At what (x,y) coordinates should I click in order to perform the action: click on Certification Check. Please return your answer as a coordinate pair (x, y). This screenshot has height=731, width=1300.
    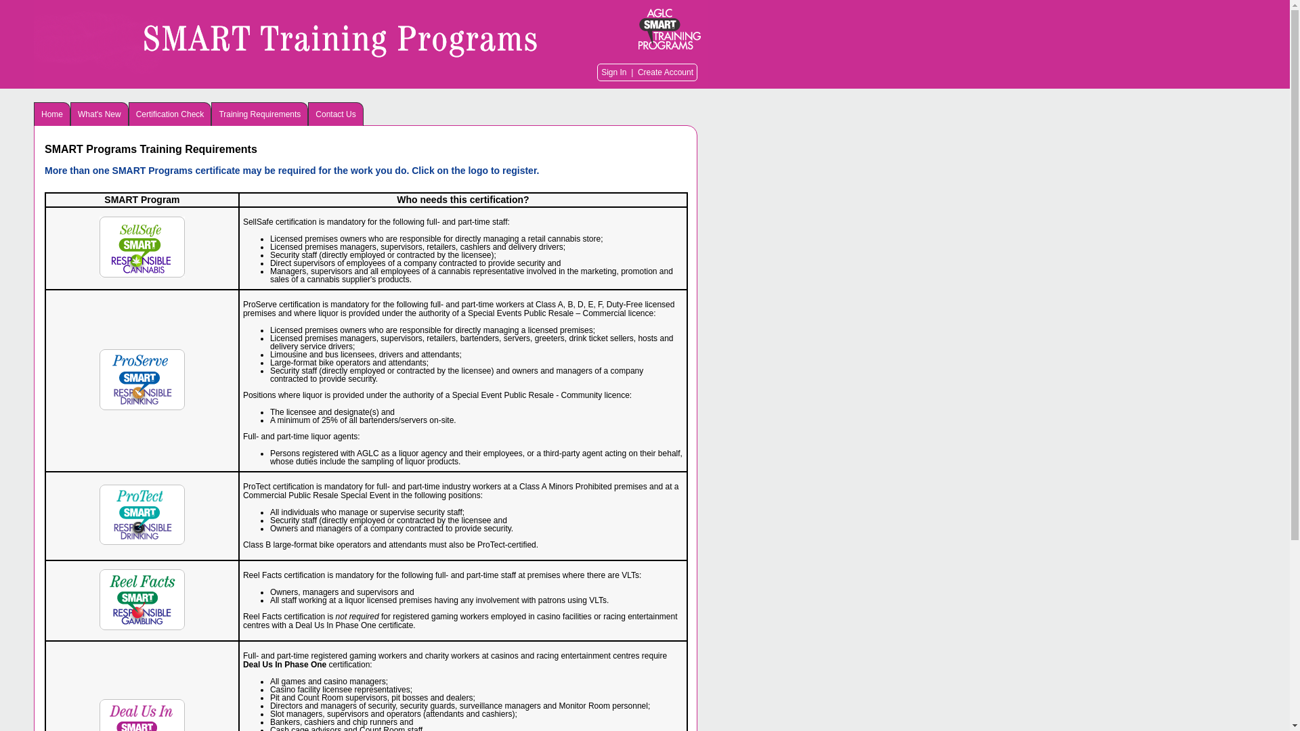
    Looking at the image, I should click on (171, 114).